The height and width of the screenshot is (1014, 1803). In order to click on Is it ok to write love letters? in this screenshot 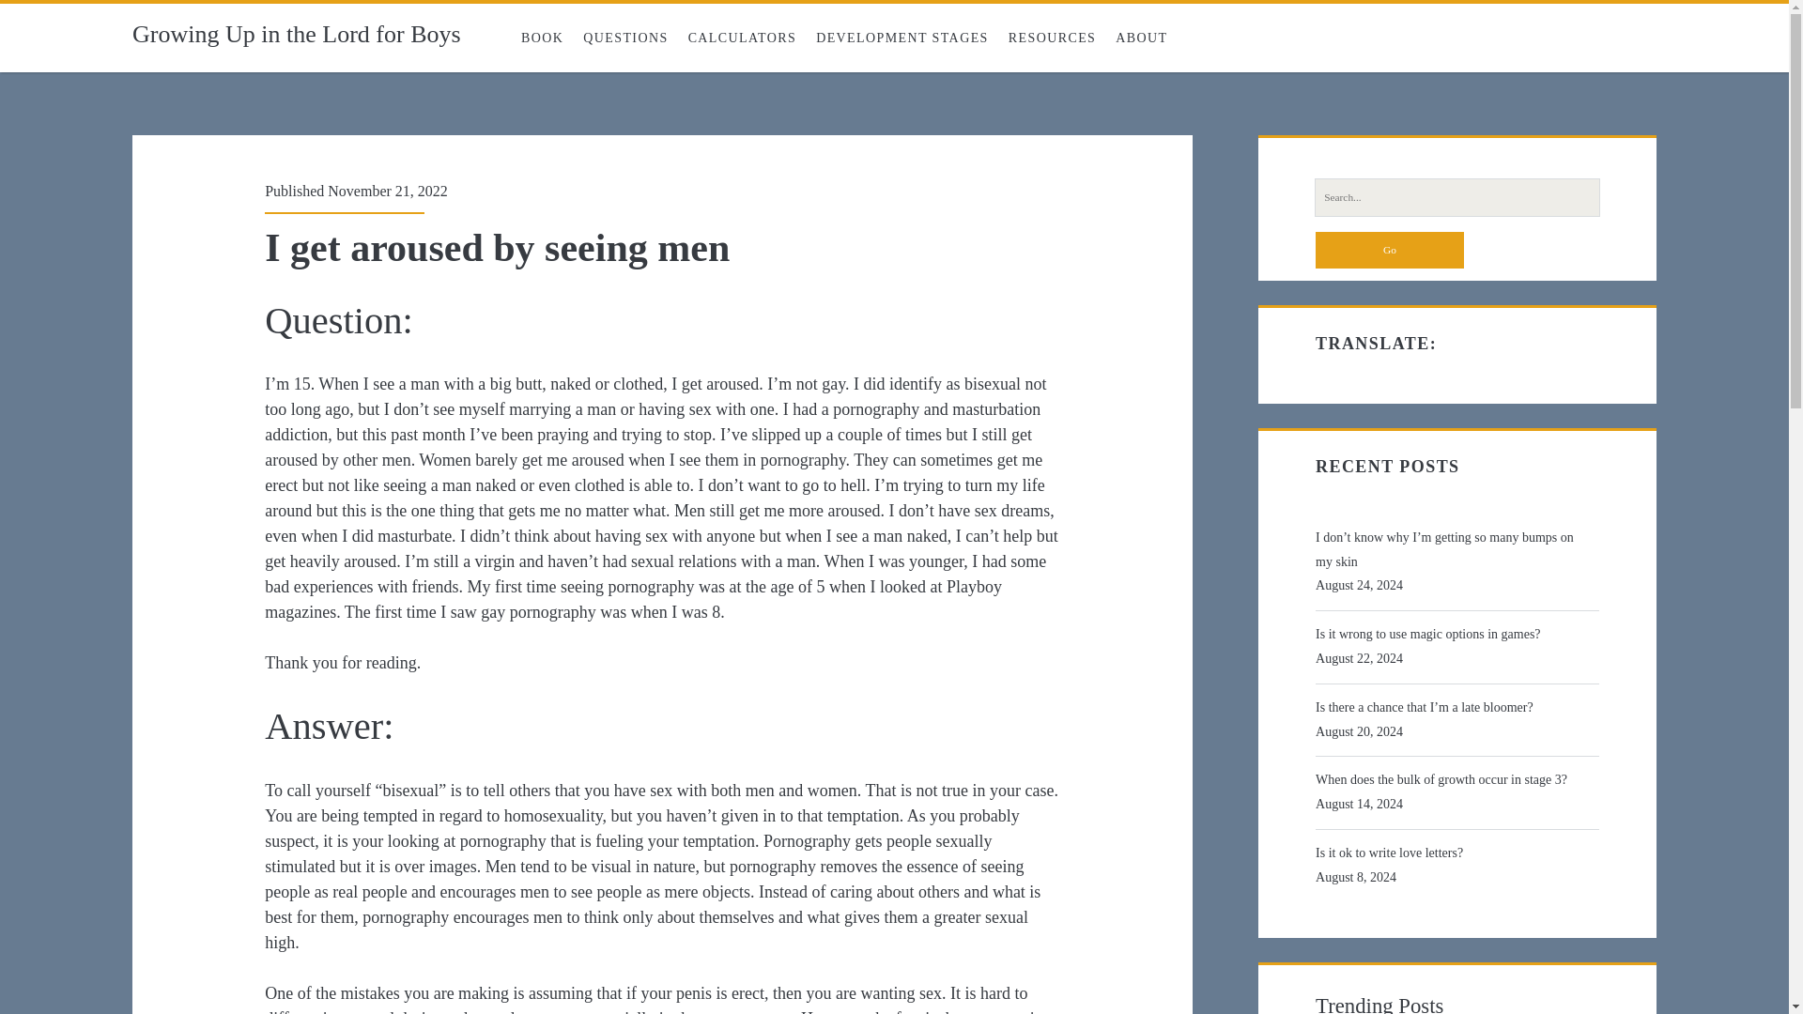, I will do `click(1454, 853)`.